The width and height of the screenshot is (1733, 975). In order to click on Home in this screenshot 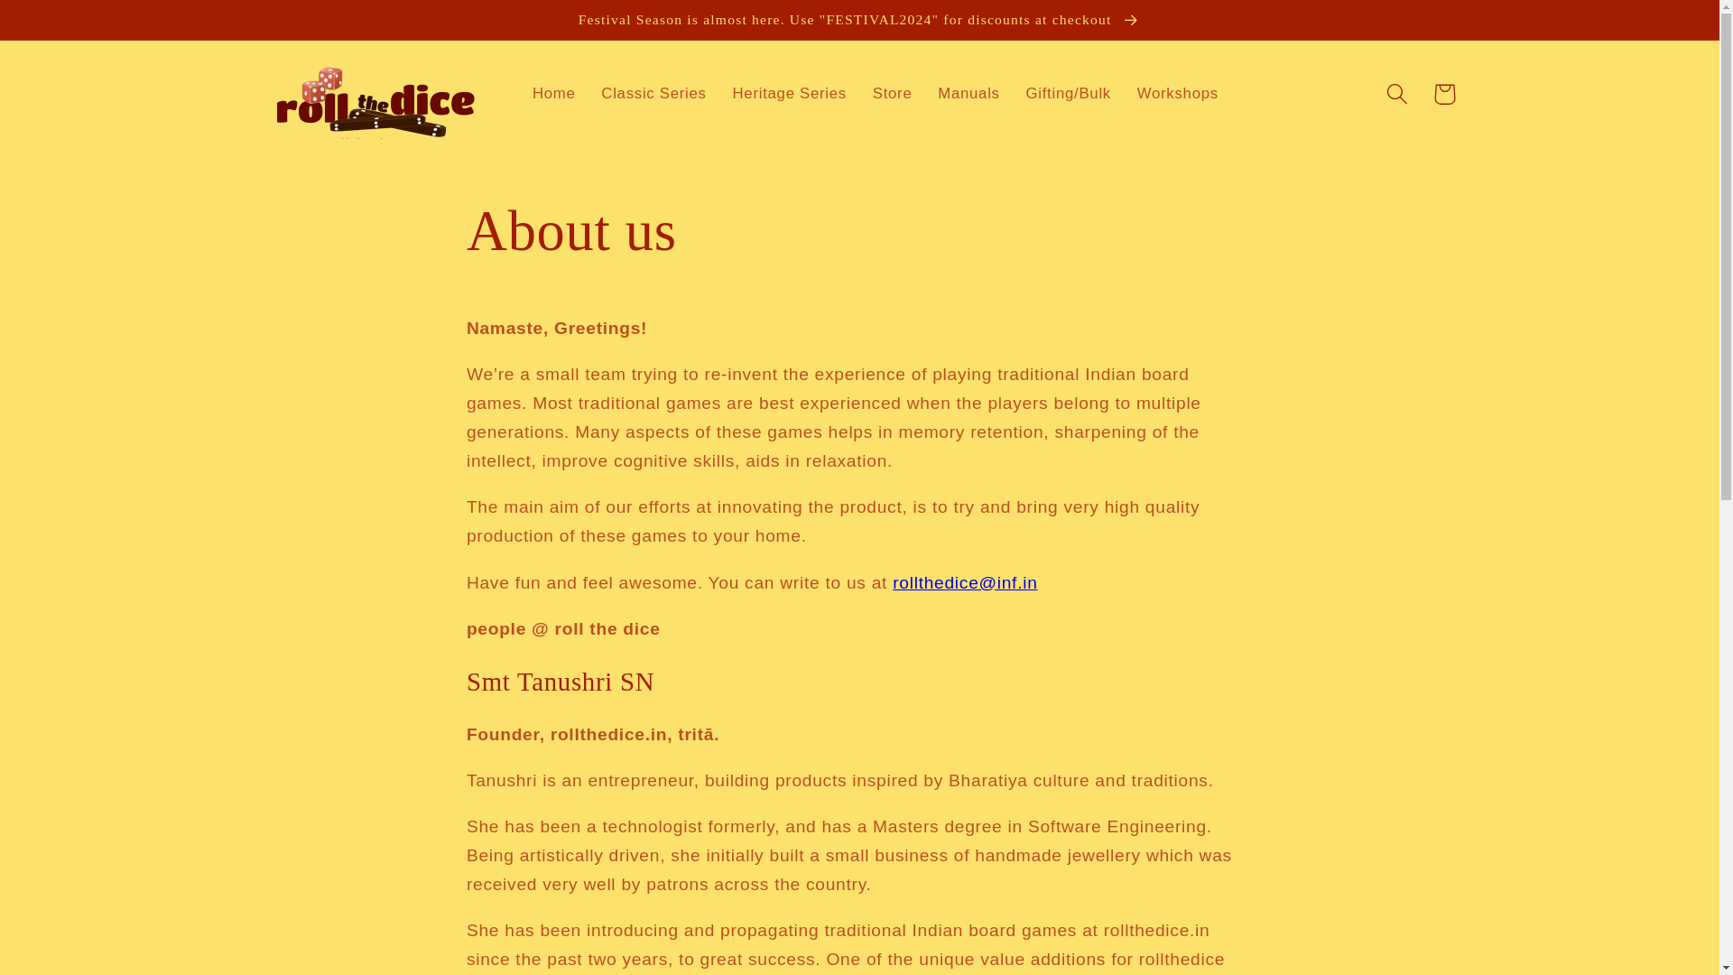, I will do `click(554, 93)`.